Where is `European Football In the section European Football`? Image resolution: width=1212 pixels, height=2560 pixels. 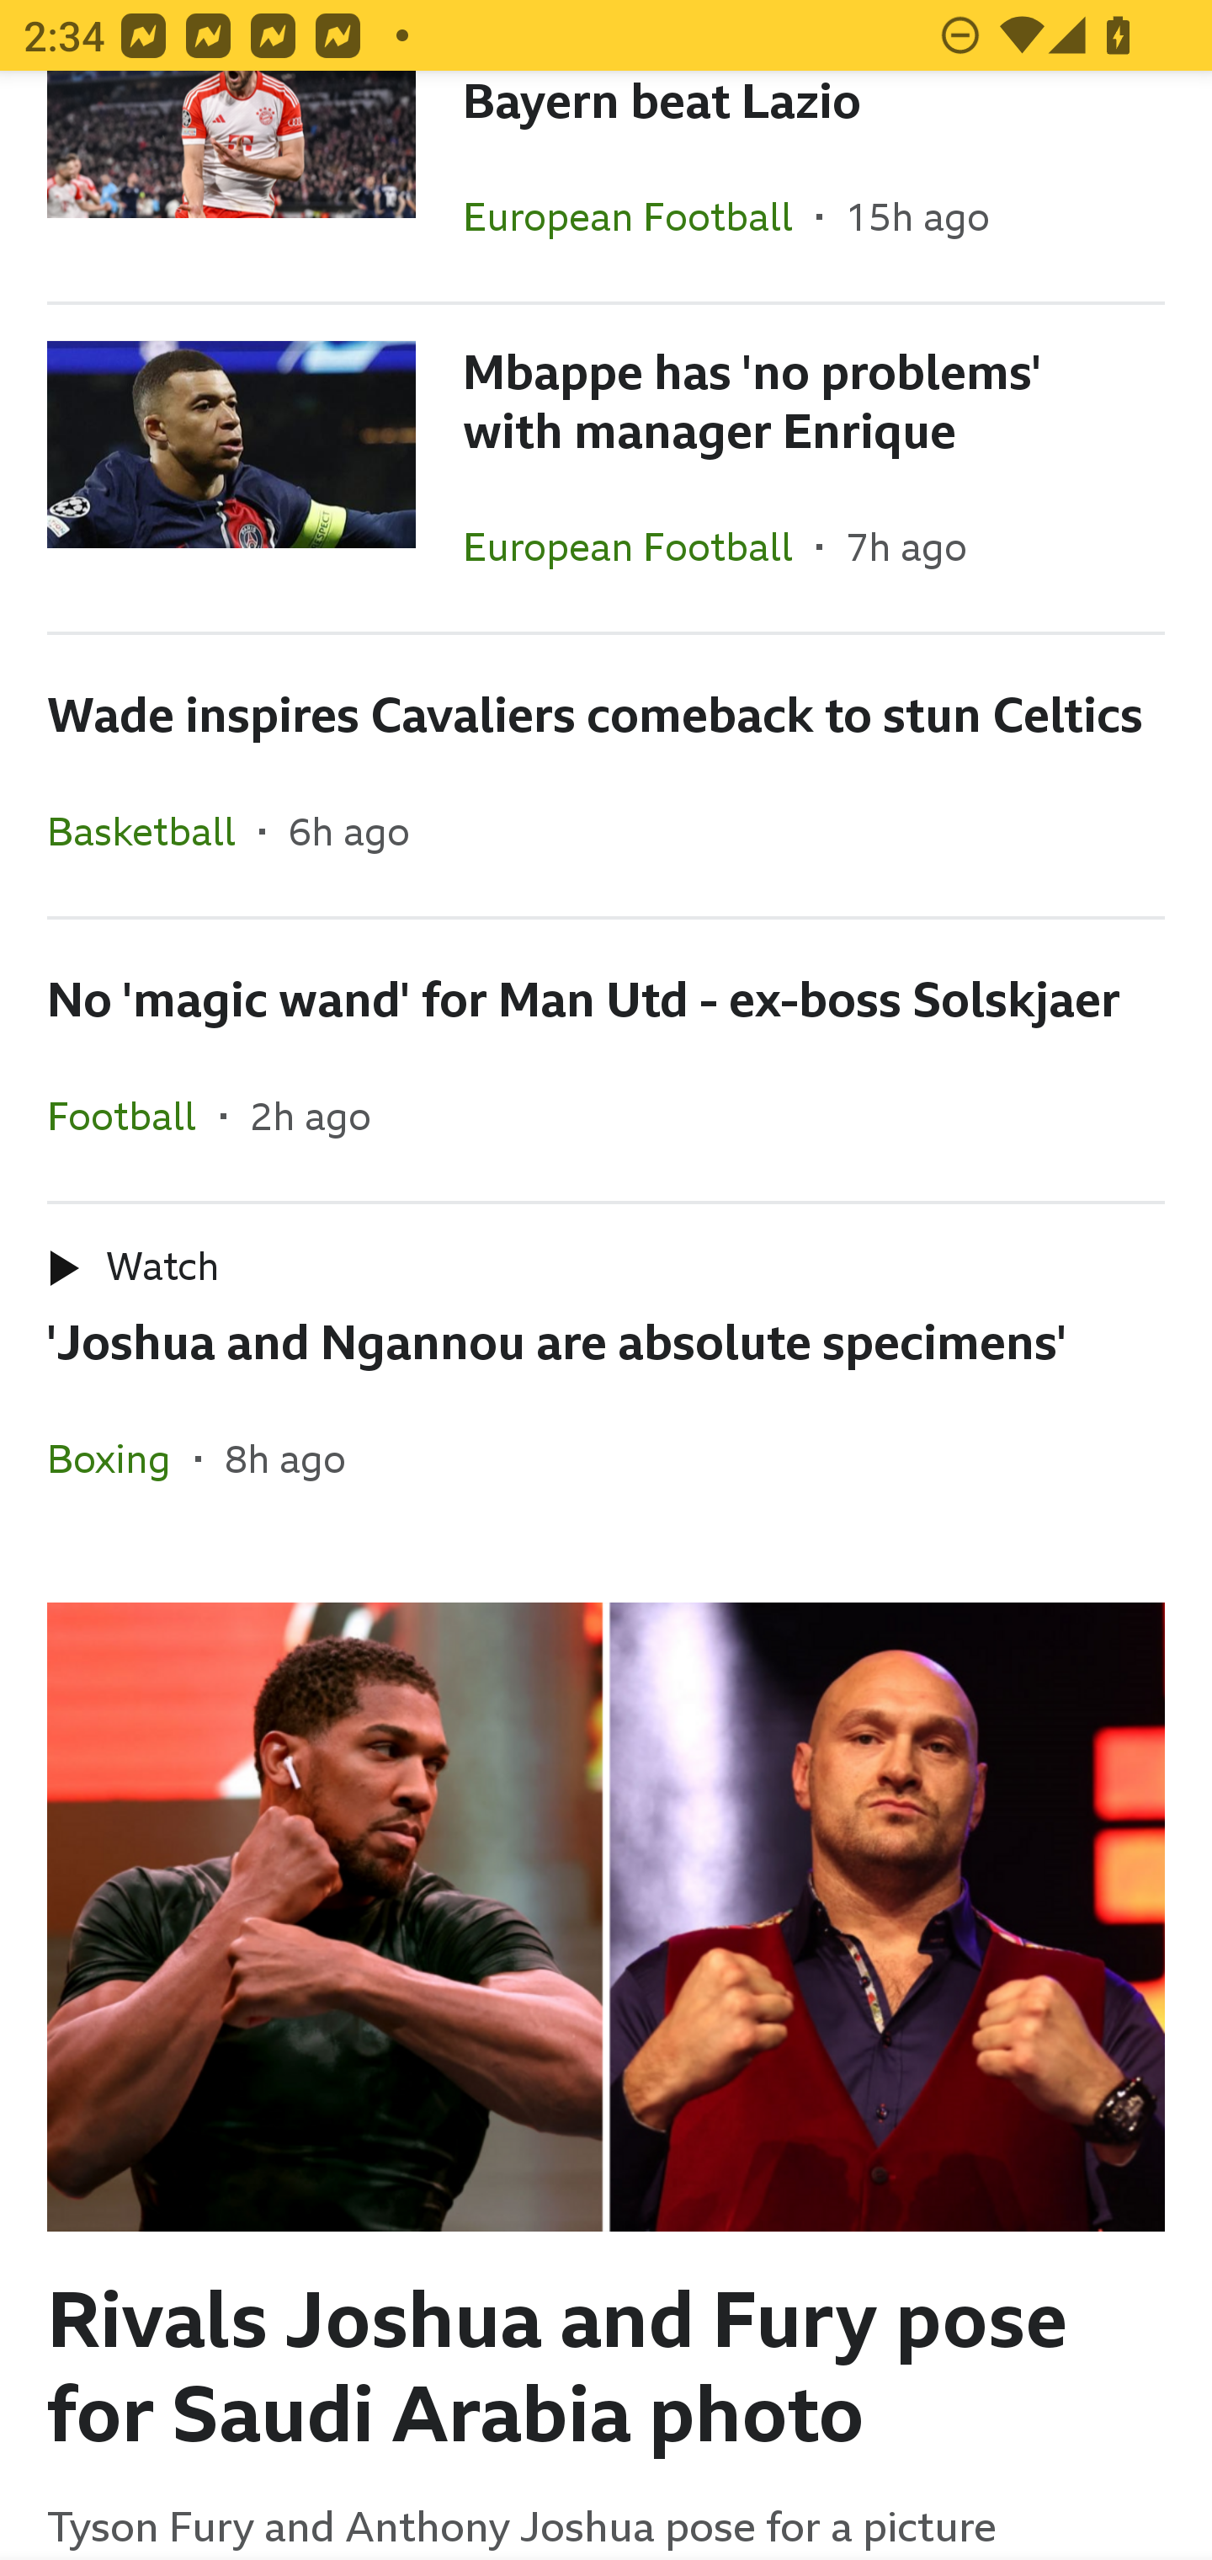 European Football In the section European Football is located at coordinates (640, 546).